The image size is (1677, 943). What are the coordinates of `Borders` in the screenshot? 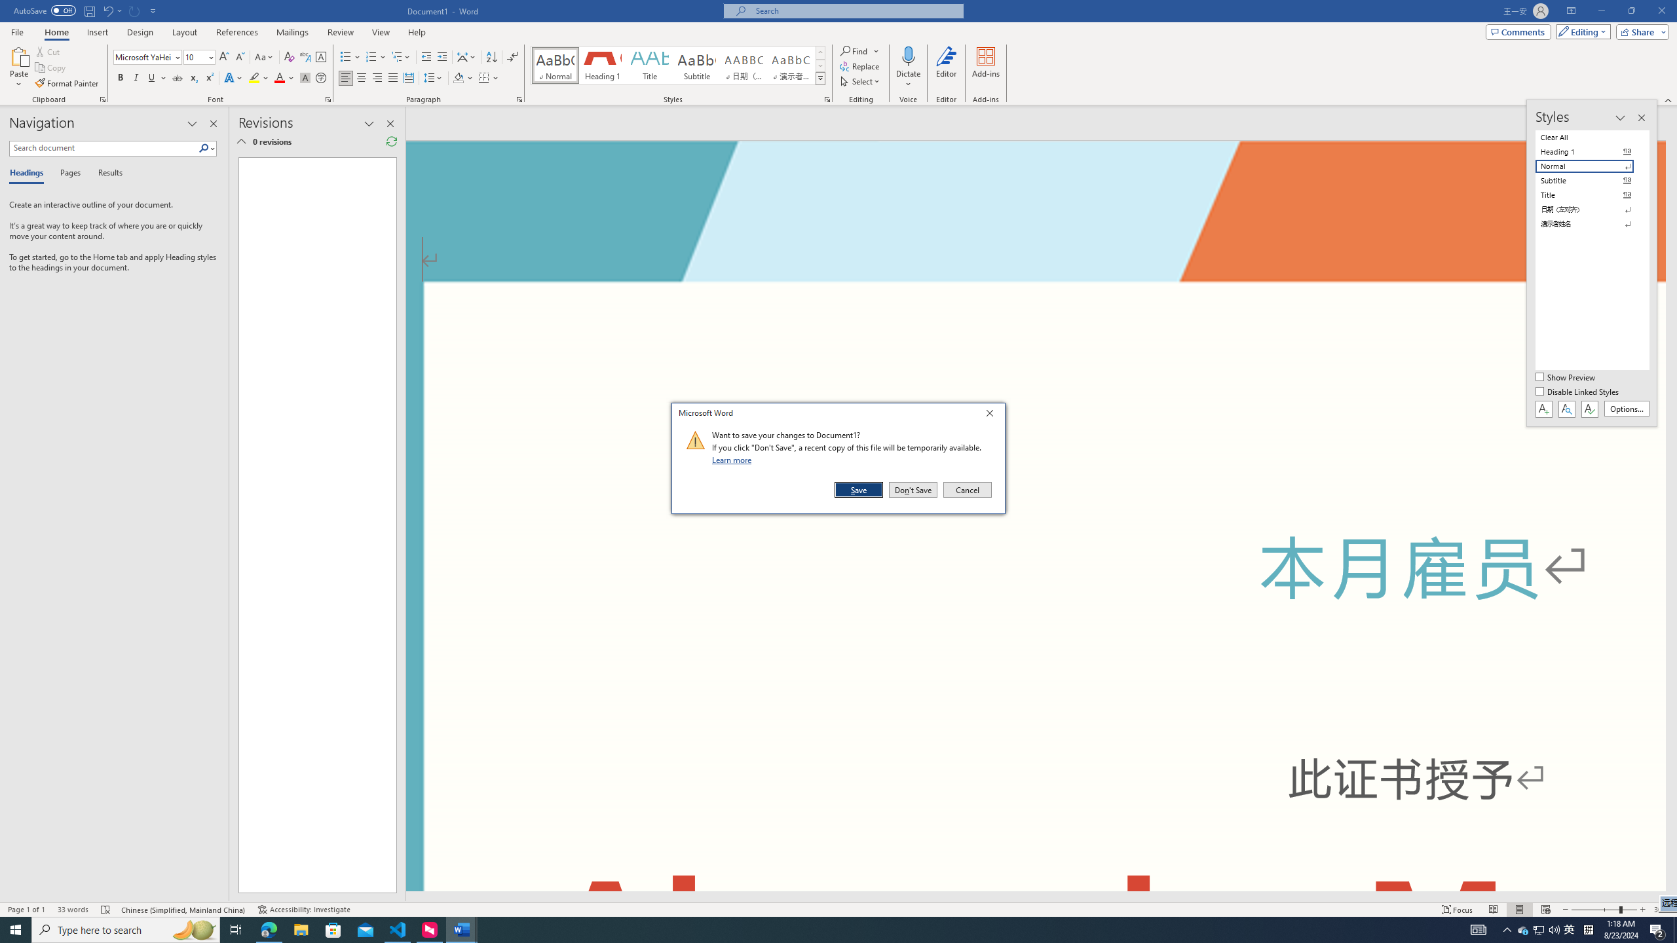 It's located at (489, 79).